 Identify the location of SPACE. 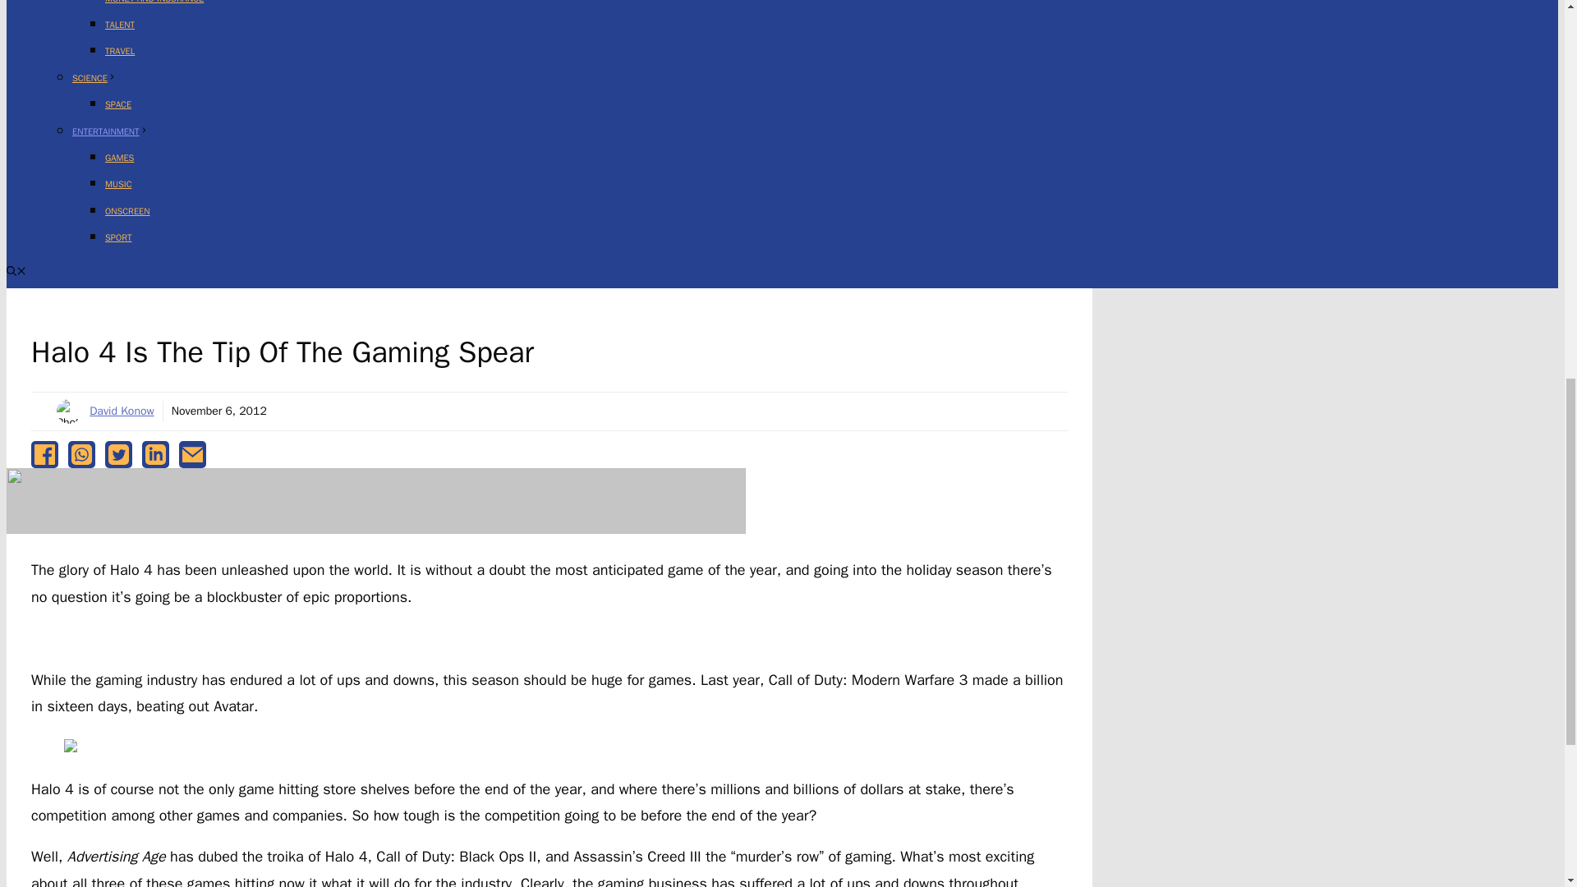
(118, 103).